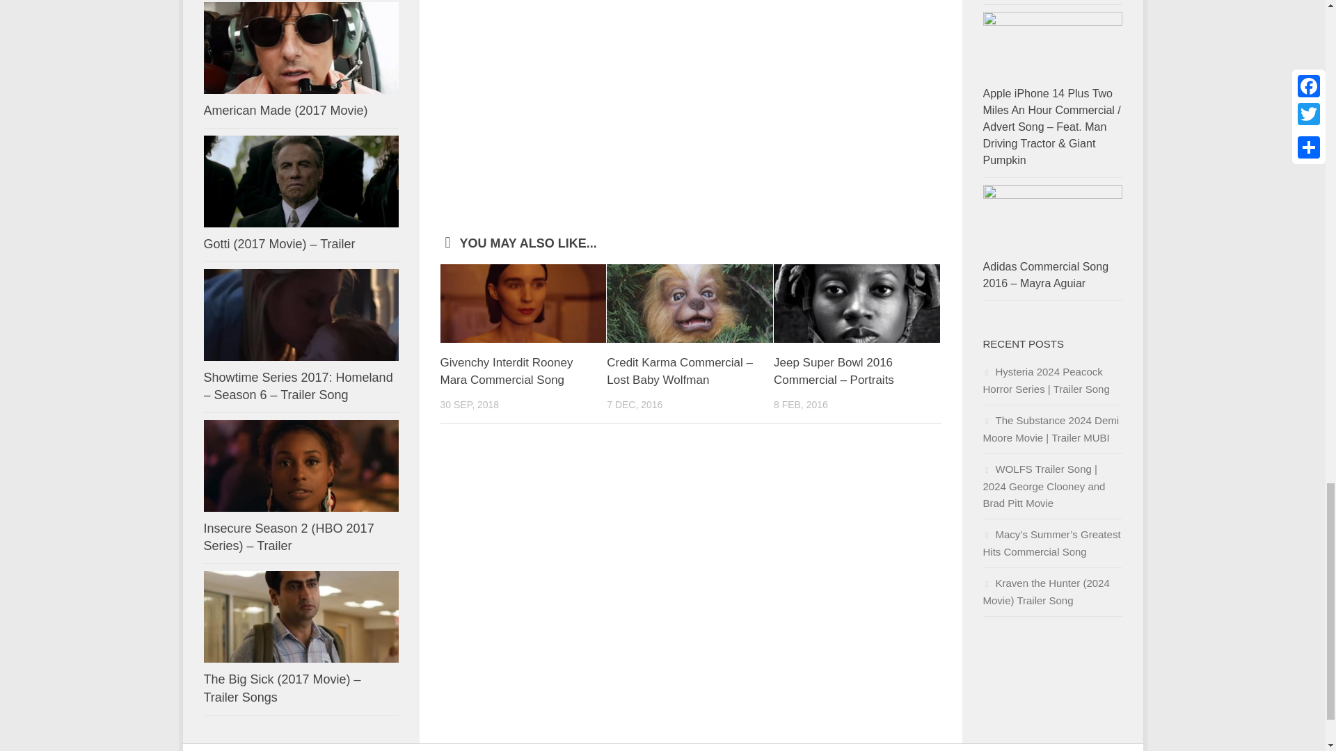  What do you see at coordinates (523, 303) in the screenshot?
I see `Givenchy Interdit Rooney Mara Commercial Song` at bounding box center [523, 303].